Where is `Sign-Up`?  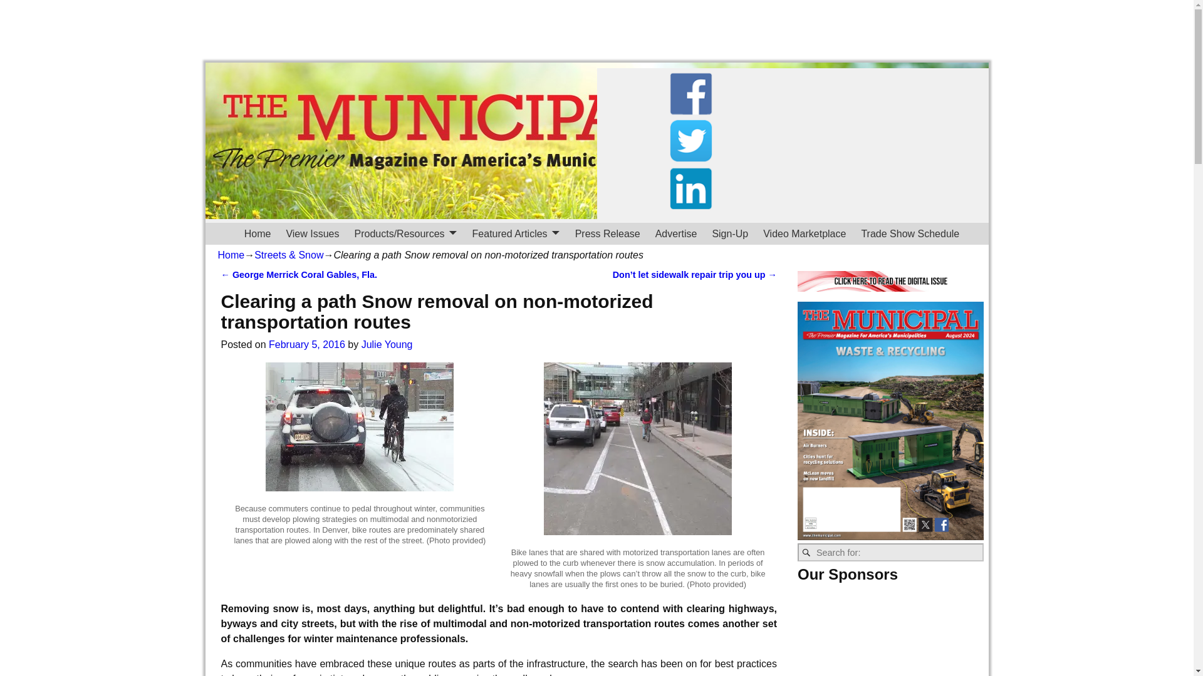
Sign-Up is located at coordinates (729, 233).